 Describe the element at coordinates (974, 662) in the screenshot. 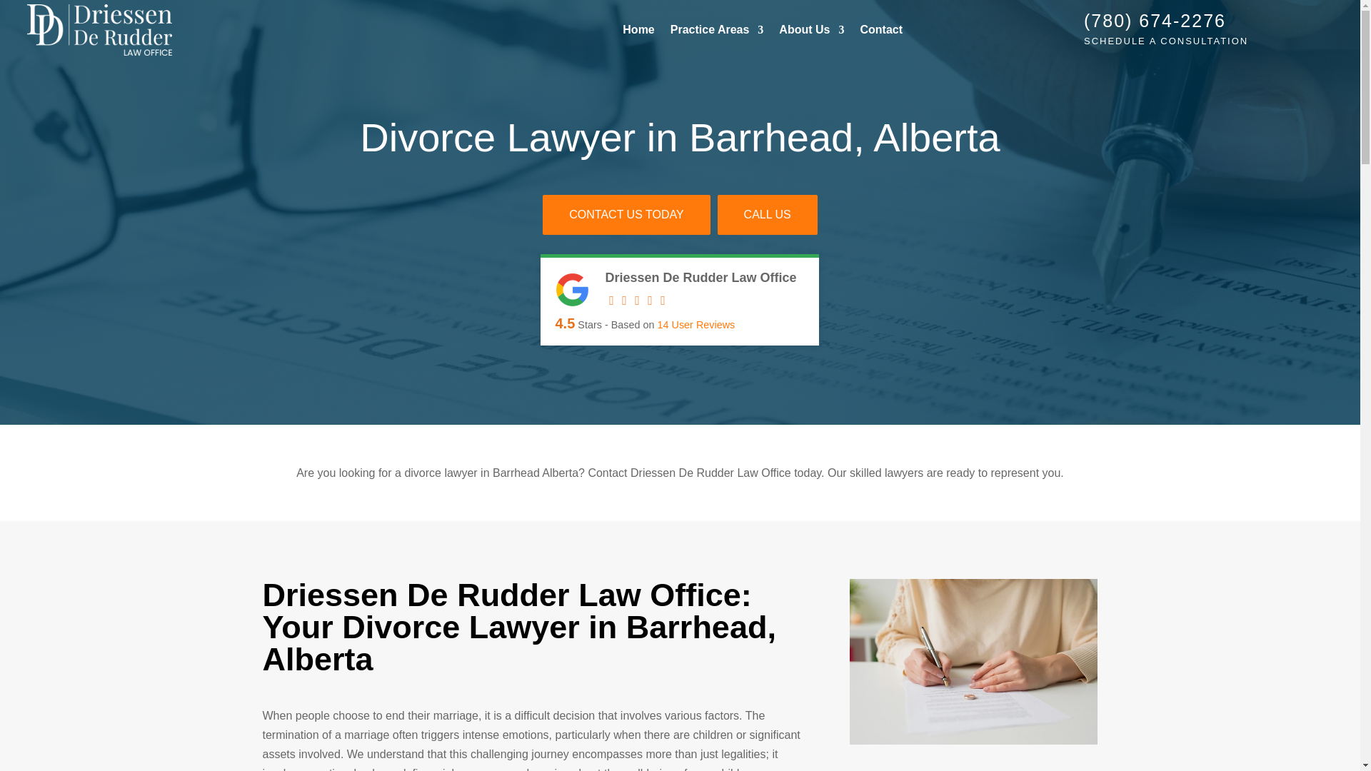

I see `Your Divorce Lawyer in Barrhead` at that location.